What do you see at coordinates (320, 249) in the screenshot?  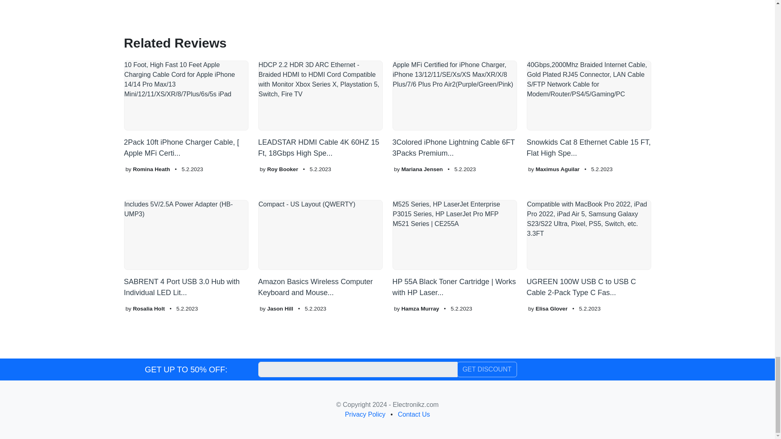 I see `Amazon Basics Wireless Computer Keyboard and Mouse...` at bounding box center [320, 249].